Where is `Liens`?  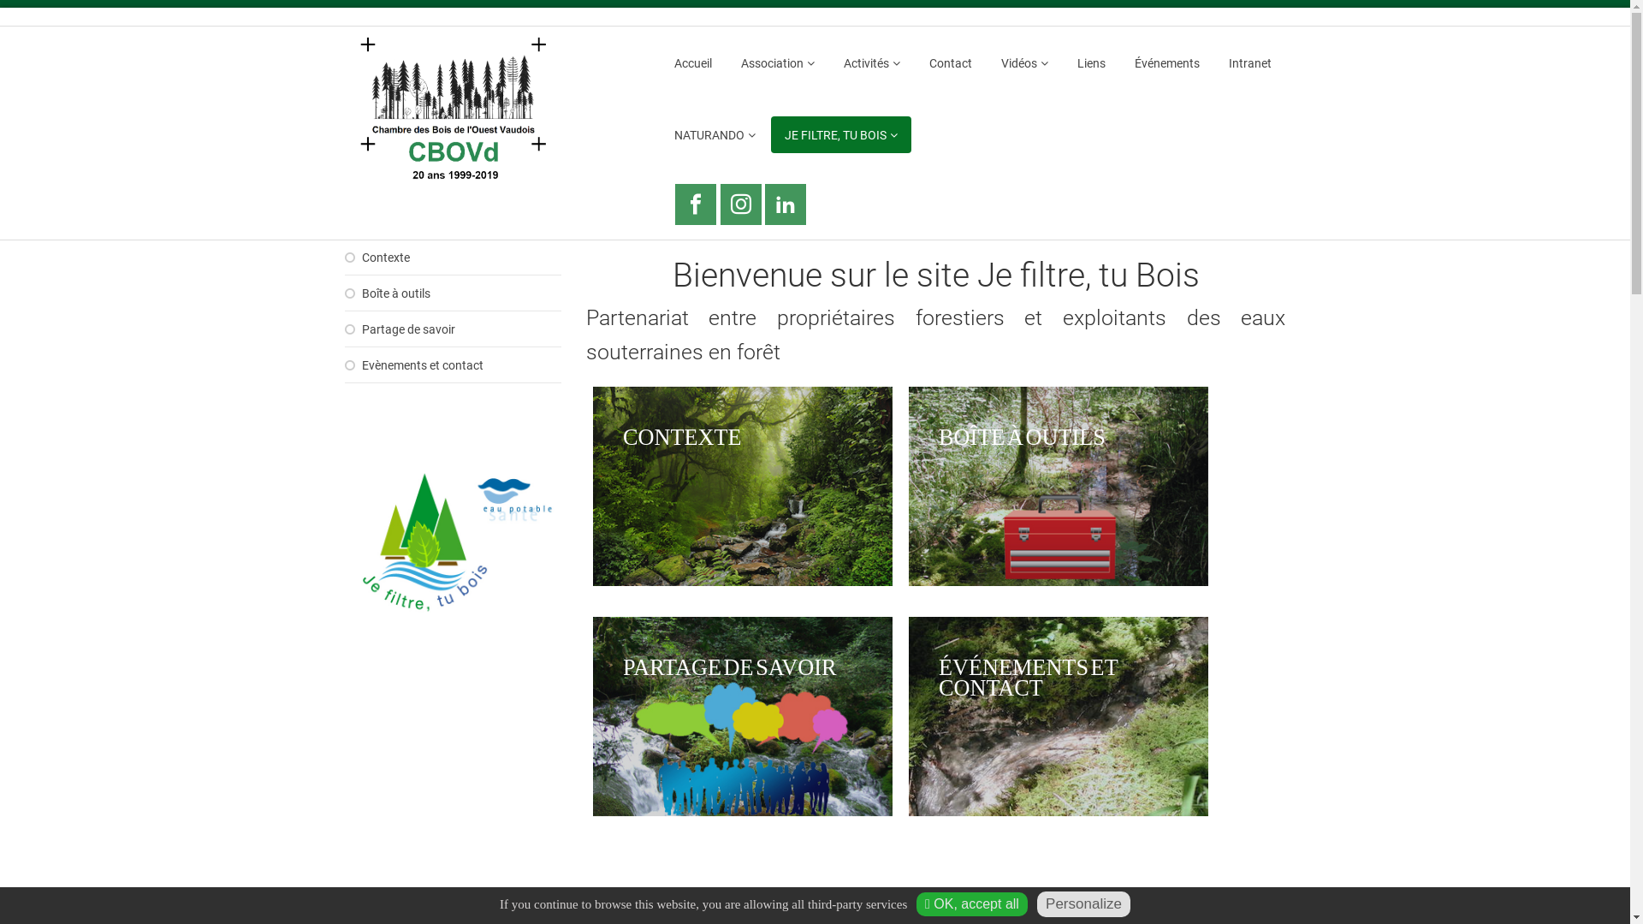 Liens is located at coordinates (1092, 63).